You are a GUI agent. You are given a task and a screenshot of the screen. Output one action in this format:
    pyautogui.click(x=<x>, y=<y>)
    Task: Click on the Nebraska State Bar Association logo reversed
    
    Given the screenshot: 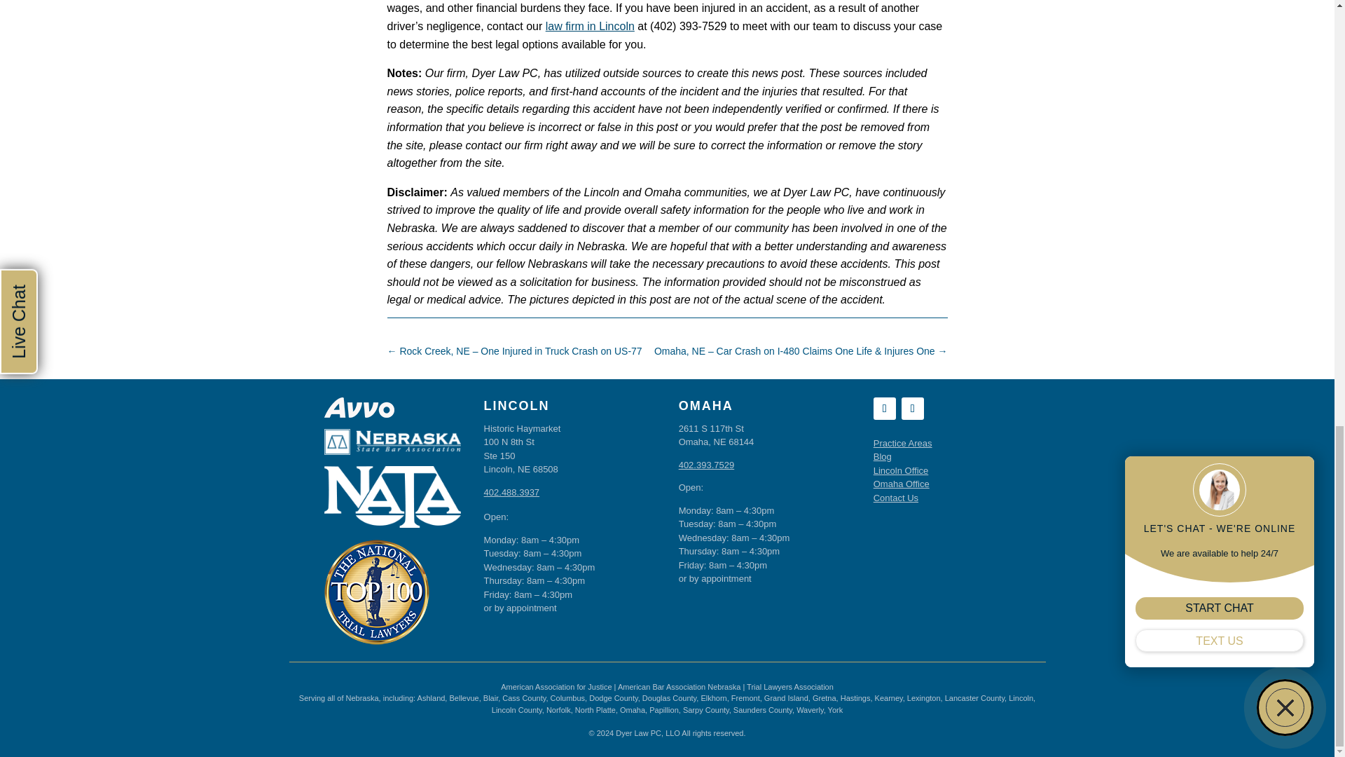 What is the action you would take?
    pyautogui.click(x=392, y=442)
    